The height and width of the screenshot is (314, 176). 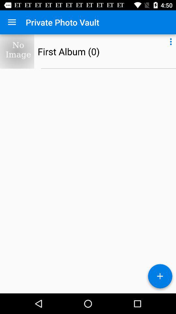 I want to click on press item at the bottom right corner, so click(x=160, y=277).